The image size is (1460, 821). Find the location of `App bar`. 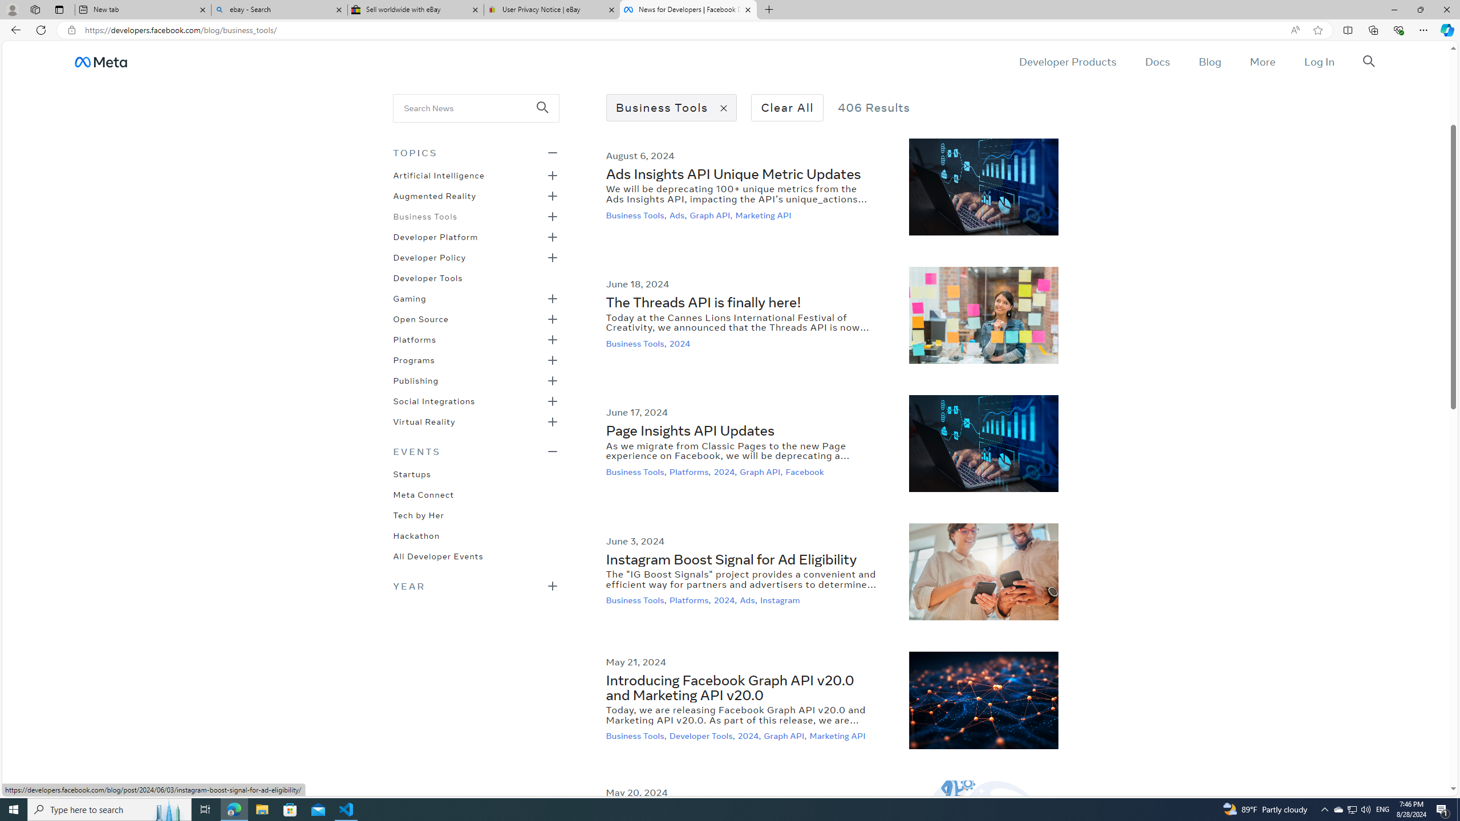

App bar is located at coordinates (730, 30).